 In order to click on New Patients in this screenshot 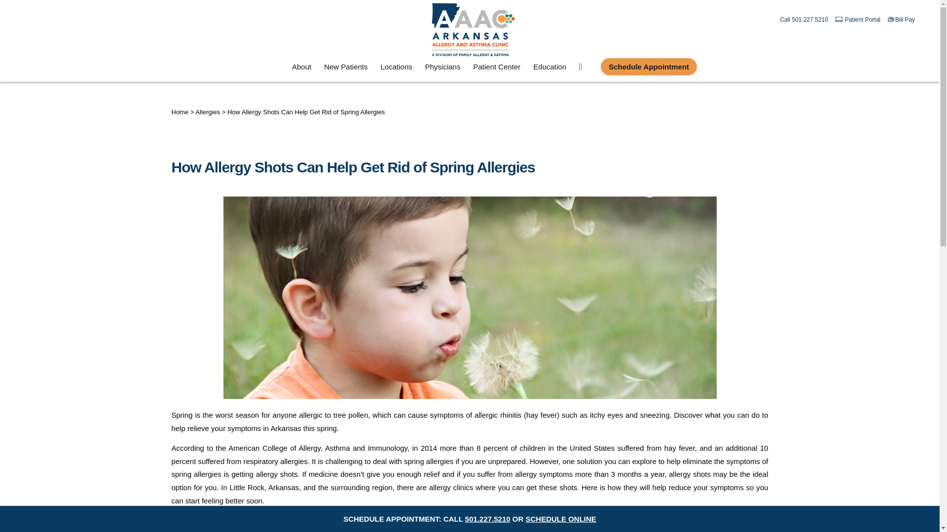, I will do `click(345, 69)`.